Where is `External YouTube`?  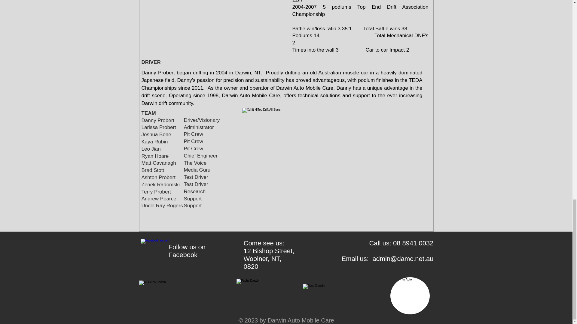
External YouTube is located at coordinates (213, 14).